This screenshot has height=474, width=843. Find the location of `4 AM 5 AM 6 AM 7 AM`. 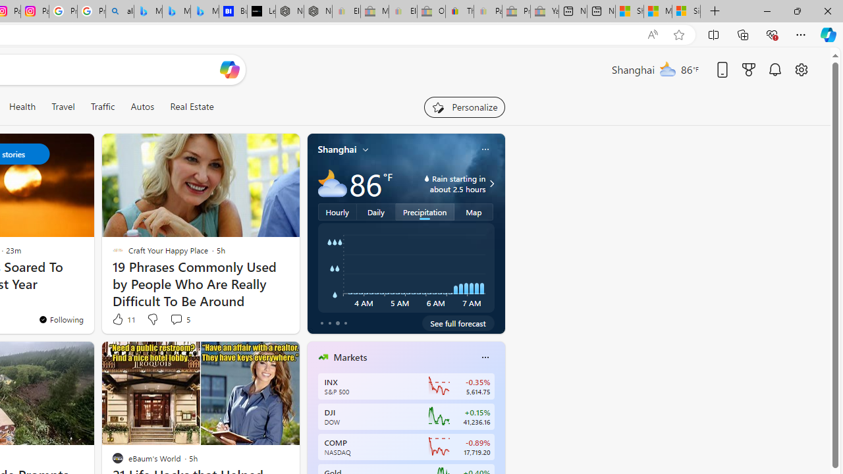

4 AM 5 AM 6 AM 7 AM is located at coordinates (406, 268).